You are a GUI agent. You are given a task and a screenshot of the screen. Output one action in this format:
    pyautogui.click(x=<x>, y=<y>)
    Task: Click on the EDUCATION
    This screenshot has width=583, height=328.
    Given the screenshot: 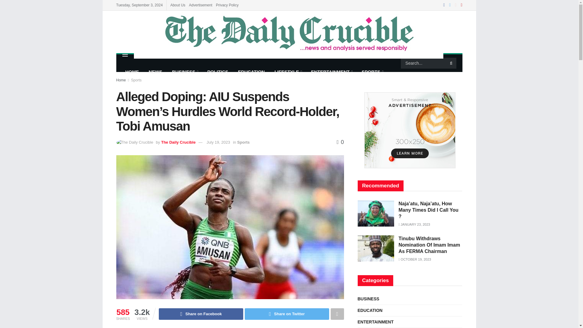 What is the action you would take?
    pyautogui.click(x=251, y=72)
    